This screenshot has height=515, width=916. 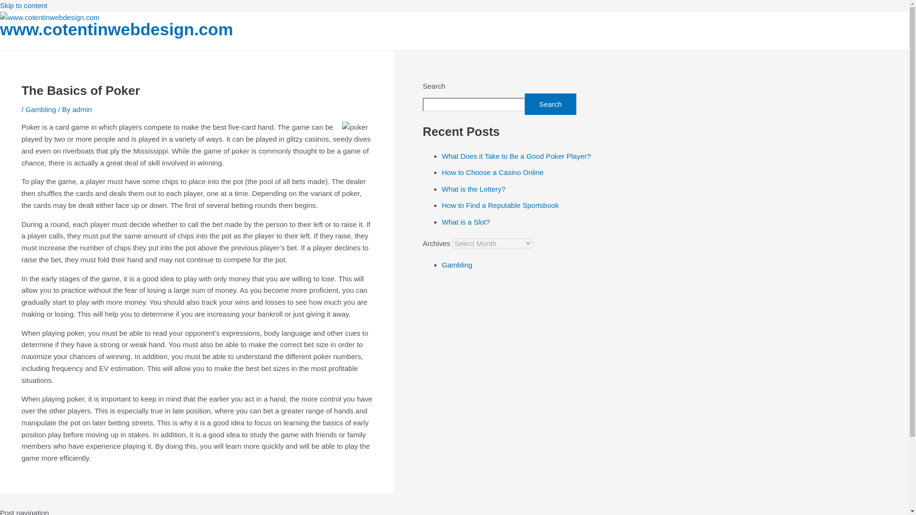 I want to click on How to Find a Reputable Sportsbook, so click(x=500, y=205).